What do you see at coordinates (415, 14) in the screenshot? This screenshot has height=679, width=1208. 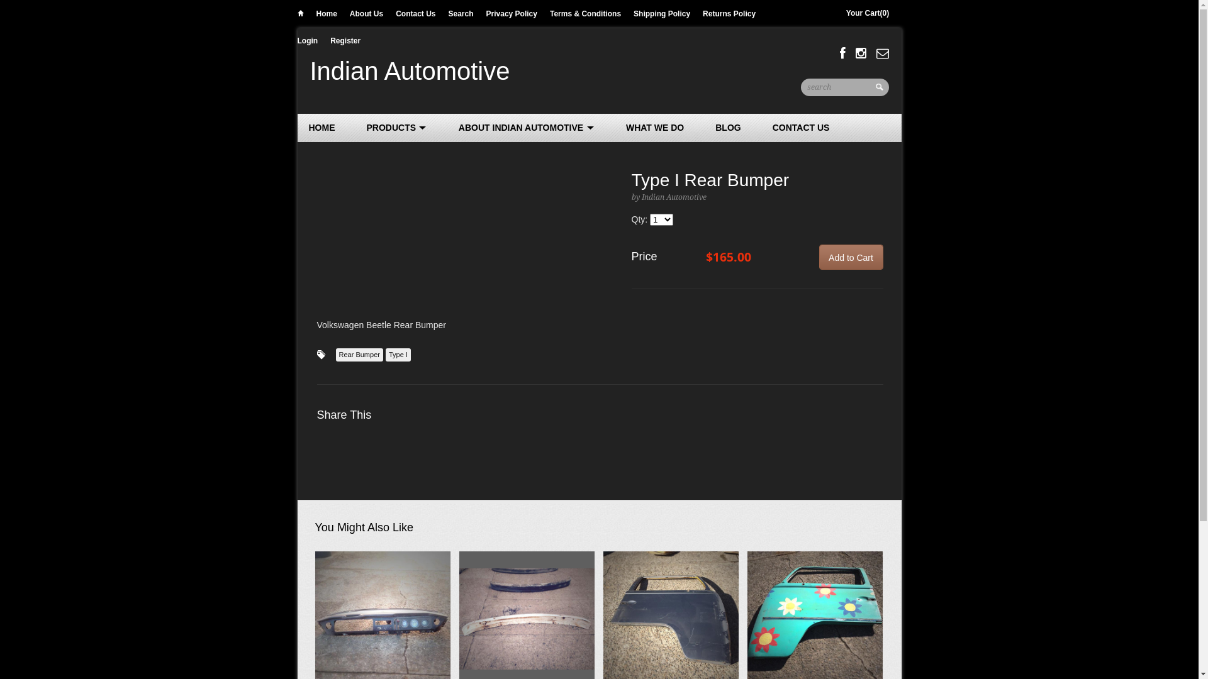 I see `Contact Us` at bounding box center [415, 14].